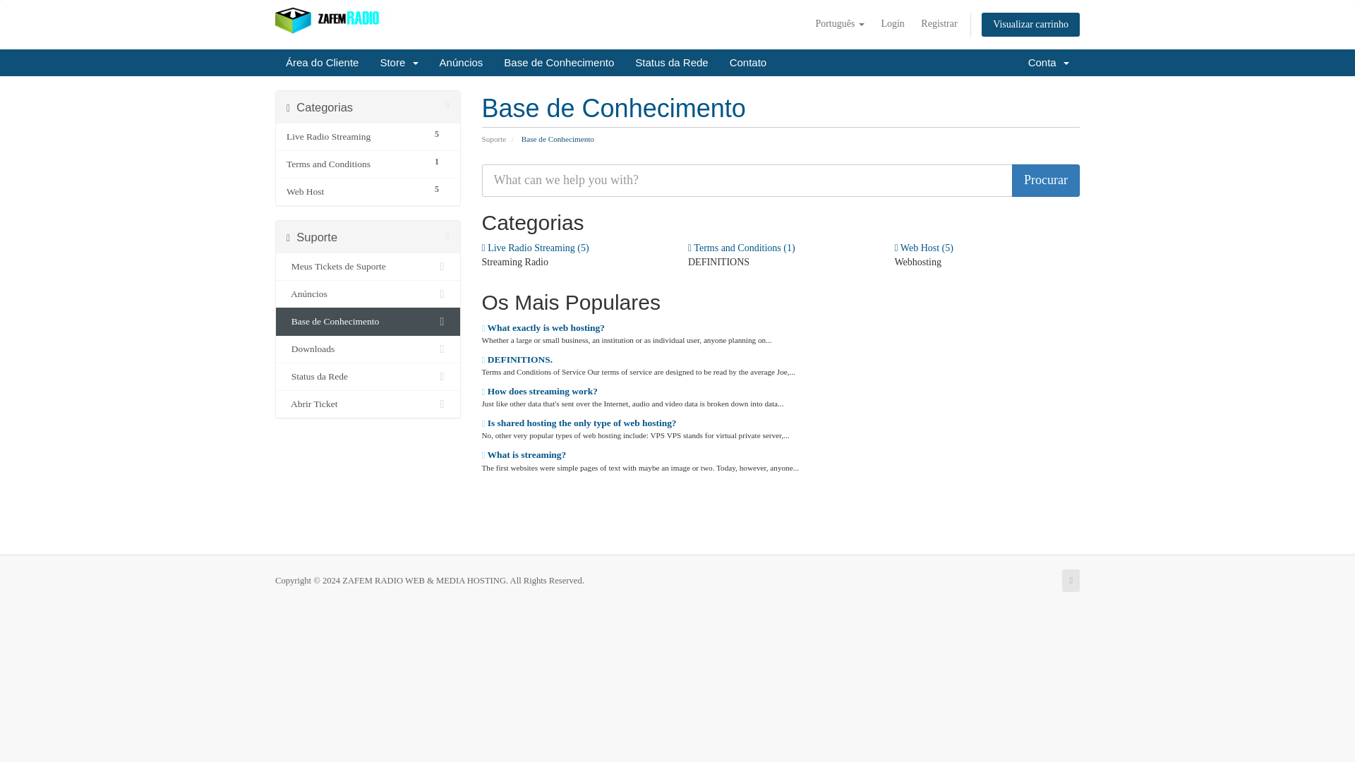 The width and height of the screenshot is (1355, 762). What do you see at coordinates (939, 24) in the screenshot?
I see `Registrar` at bounding box center [939, 24].